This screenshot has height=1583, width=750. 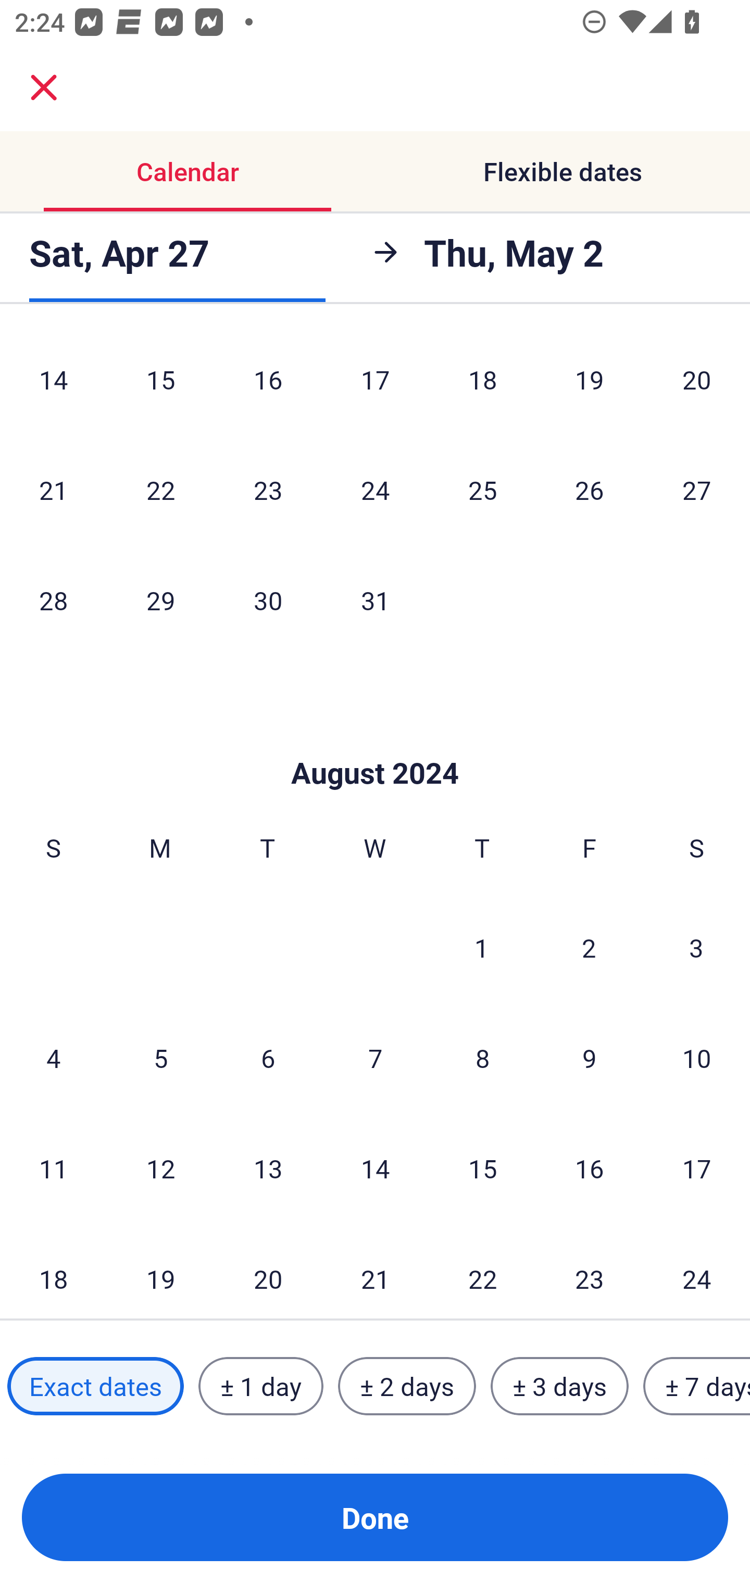 What do you see at coordinates (562, 172) in the screenshot?
I see `Flexible dates` at bounding box center [562, 172].